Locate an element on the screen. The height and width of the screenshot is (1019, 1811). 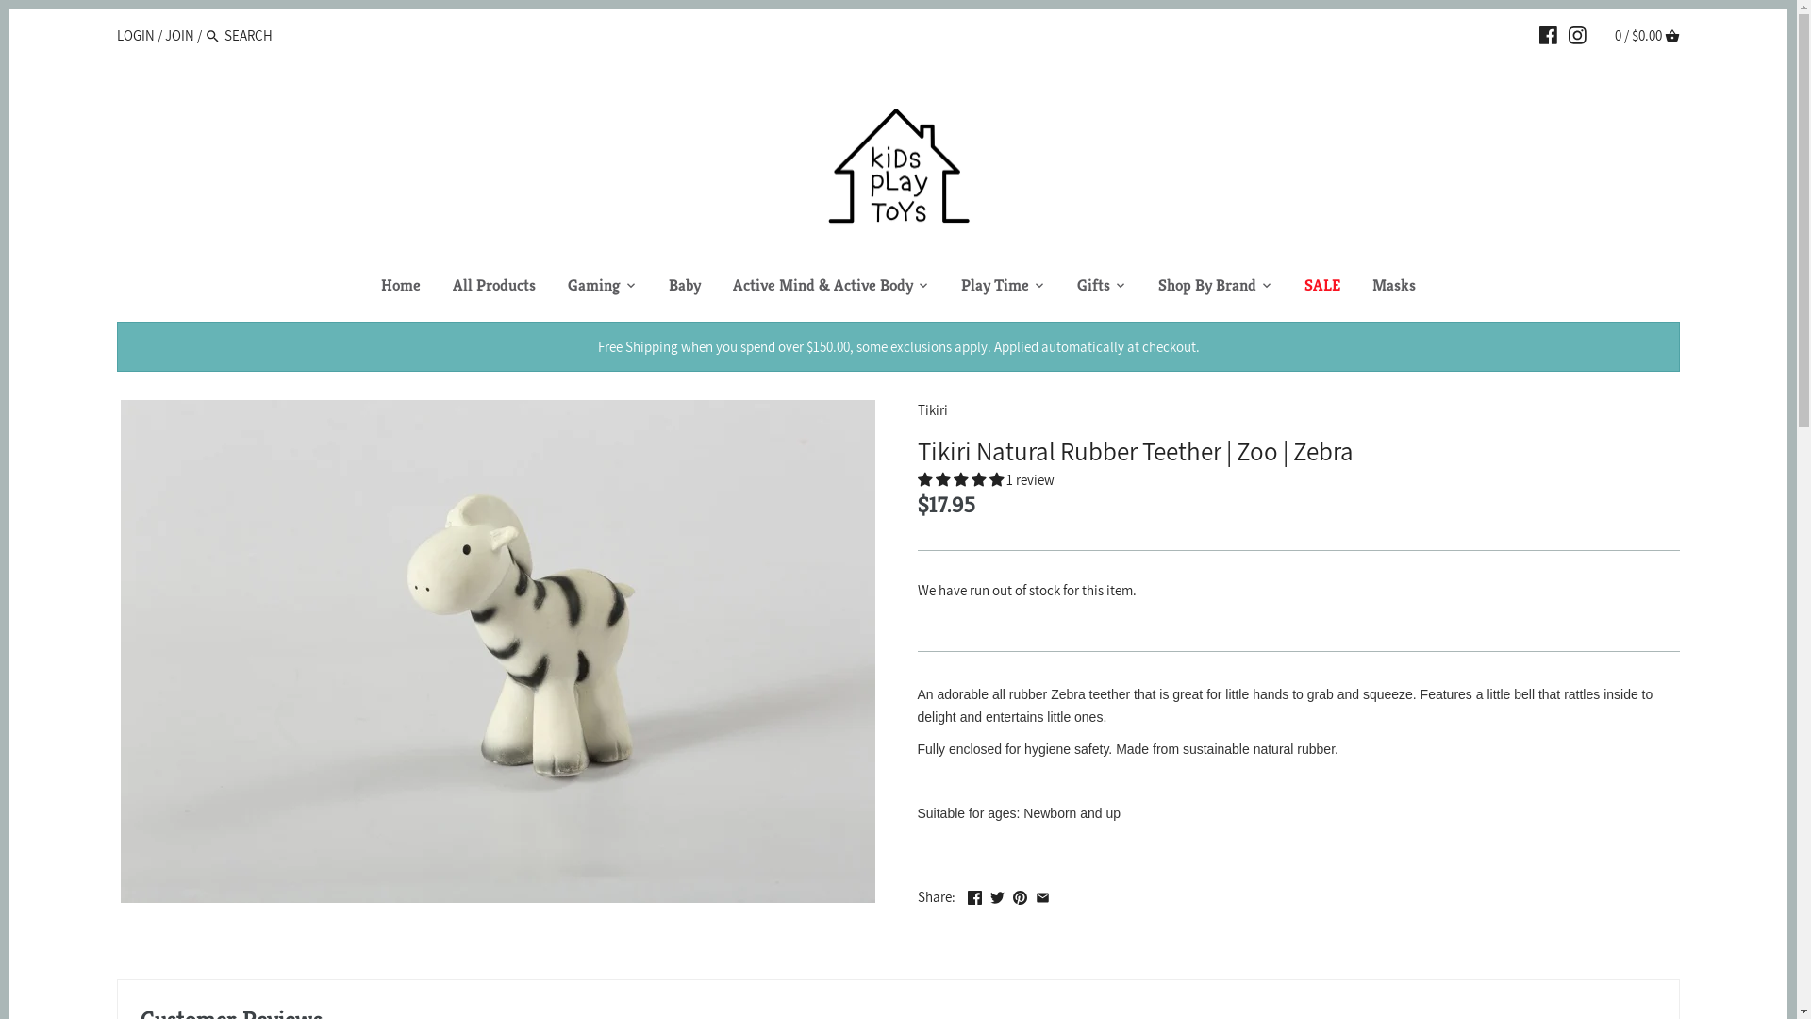
Masks is located at coordinates (1394, 288).